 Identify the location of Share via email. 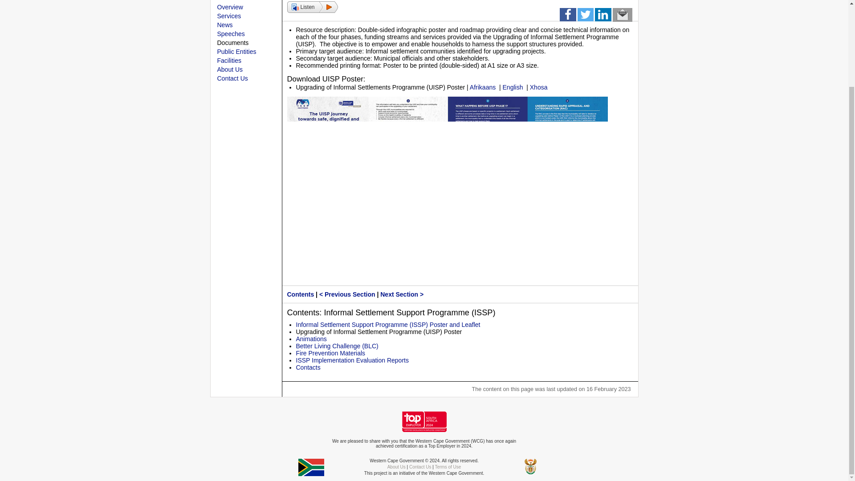
(623, 16).